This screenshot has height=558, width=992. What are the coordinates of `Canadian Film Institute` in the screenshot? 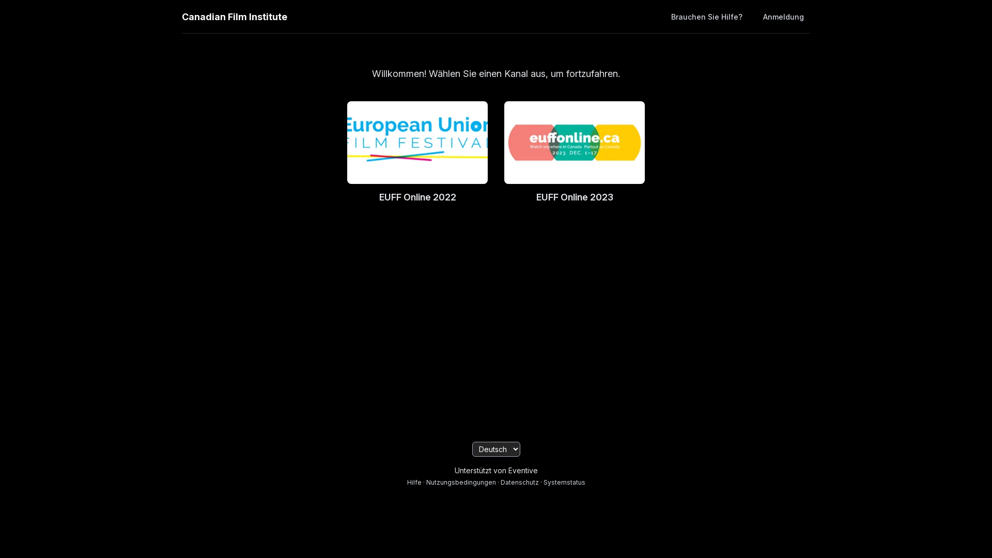 It's located at (235, 17).